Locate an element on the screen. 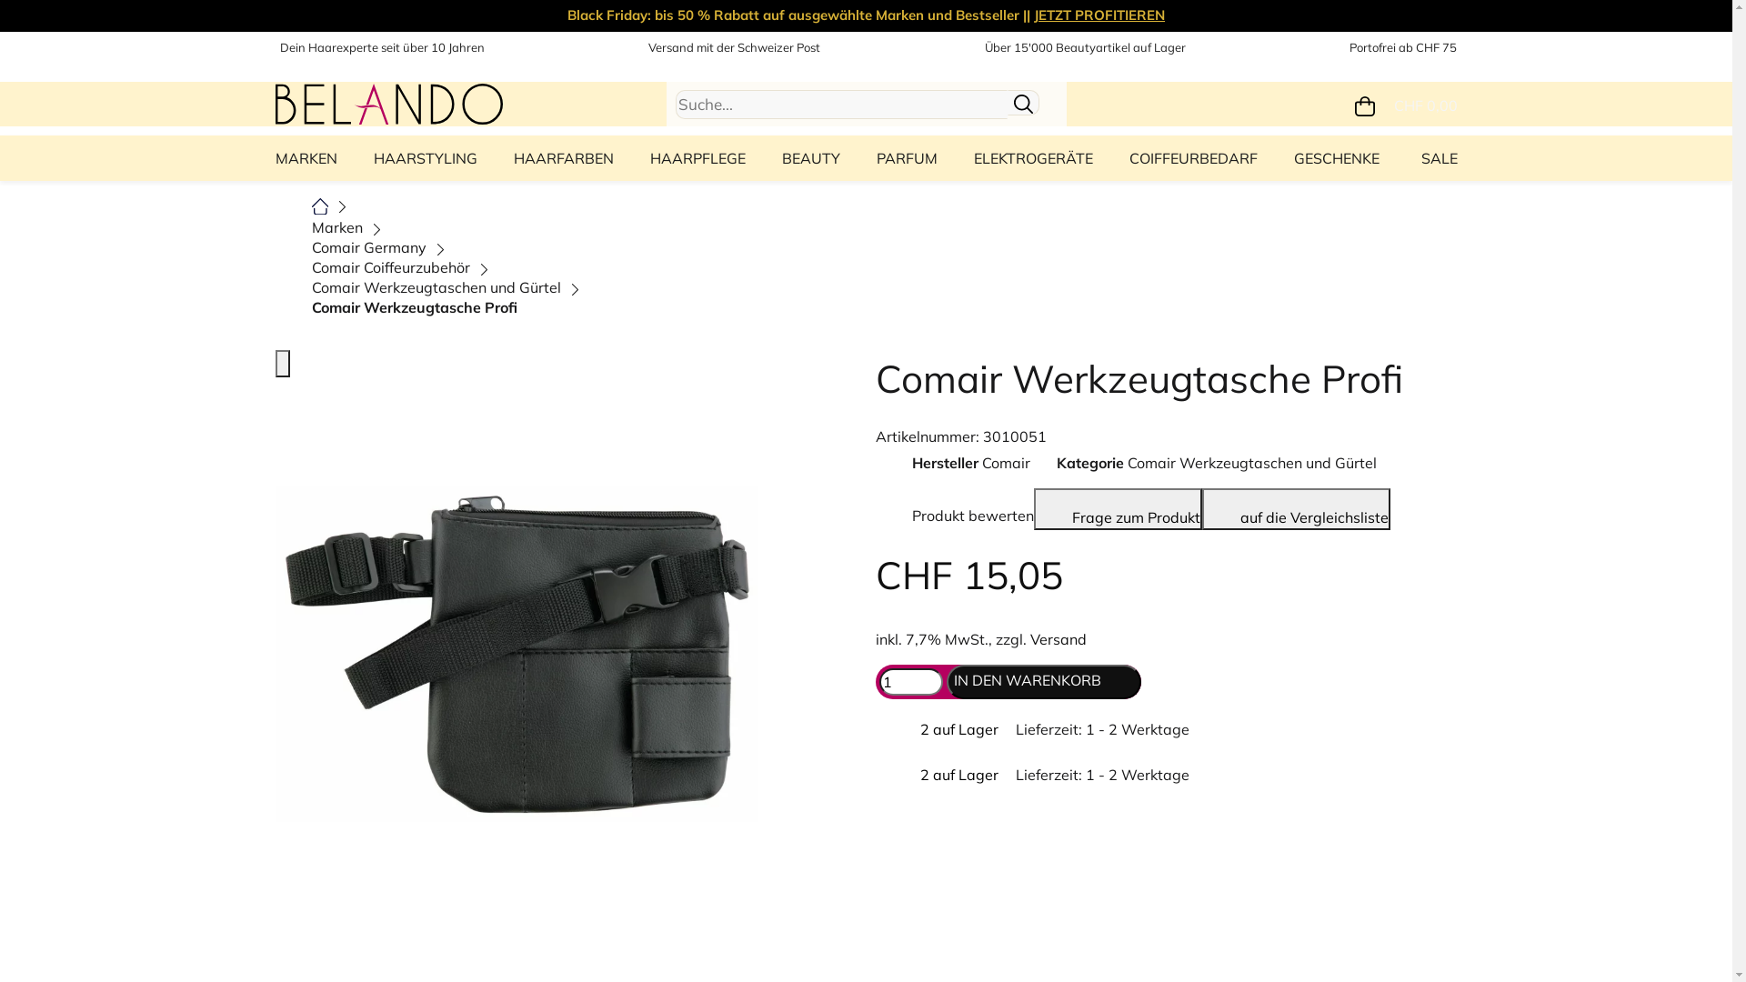  COIFFEURBEDARF is located at coordinates (1193, 158).